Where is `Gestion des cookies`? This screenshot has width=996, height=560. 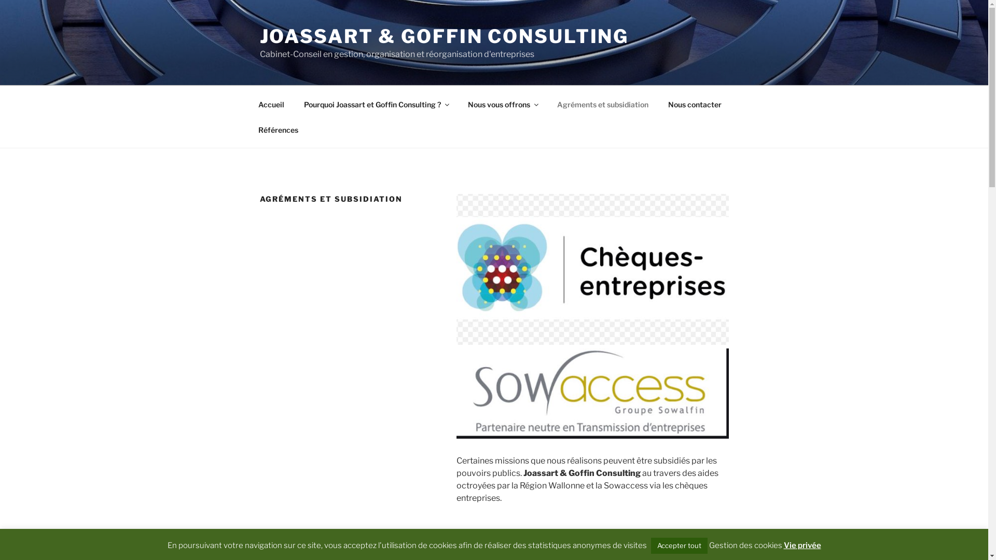 Gestion des cookies is located at coordinates (745, 545).